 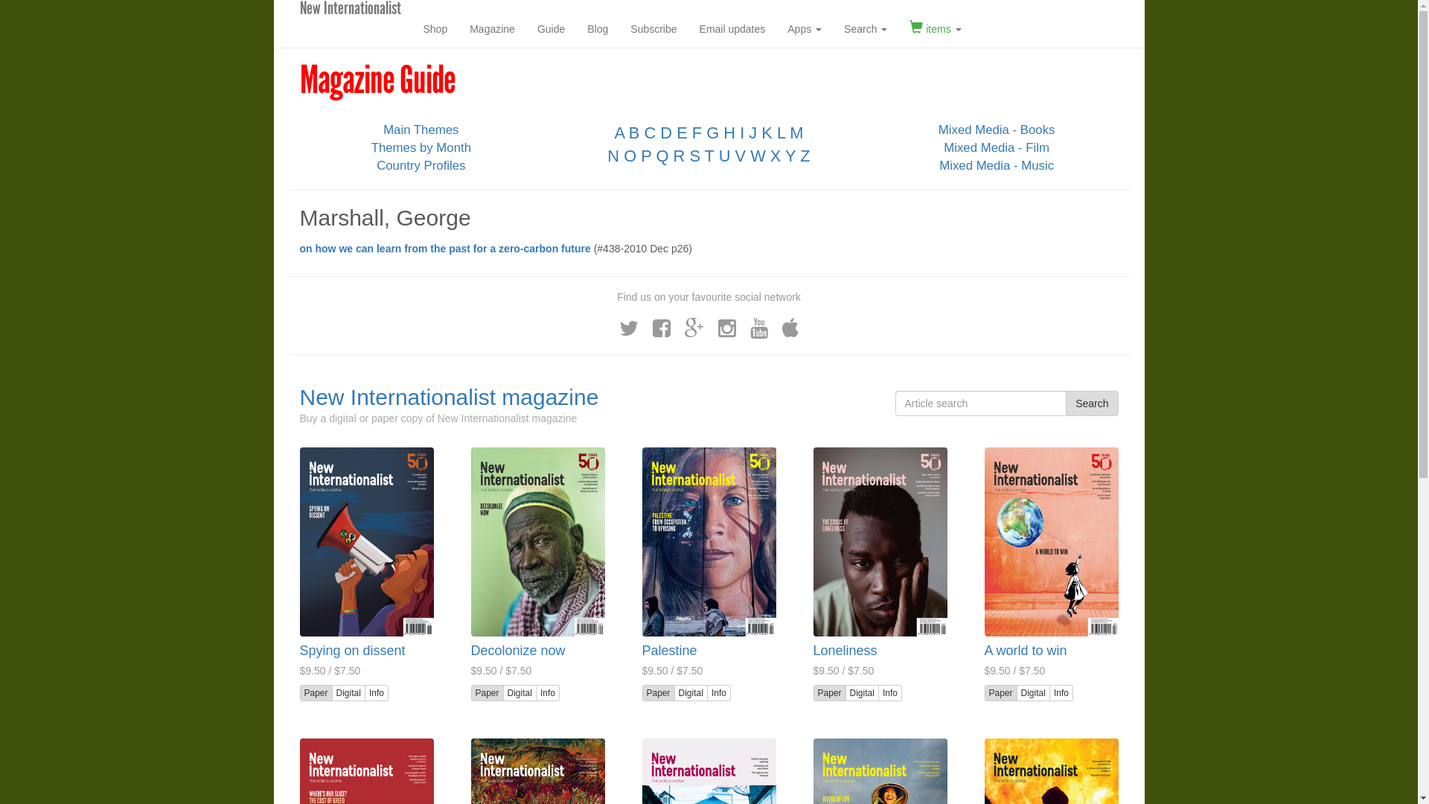 I want to click on Paper, so click(x=487, y=693).